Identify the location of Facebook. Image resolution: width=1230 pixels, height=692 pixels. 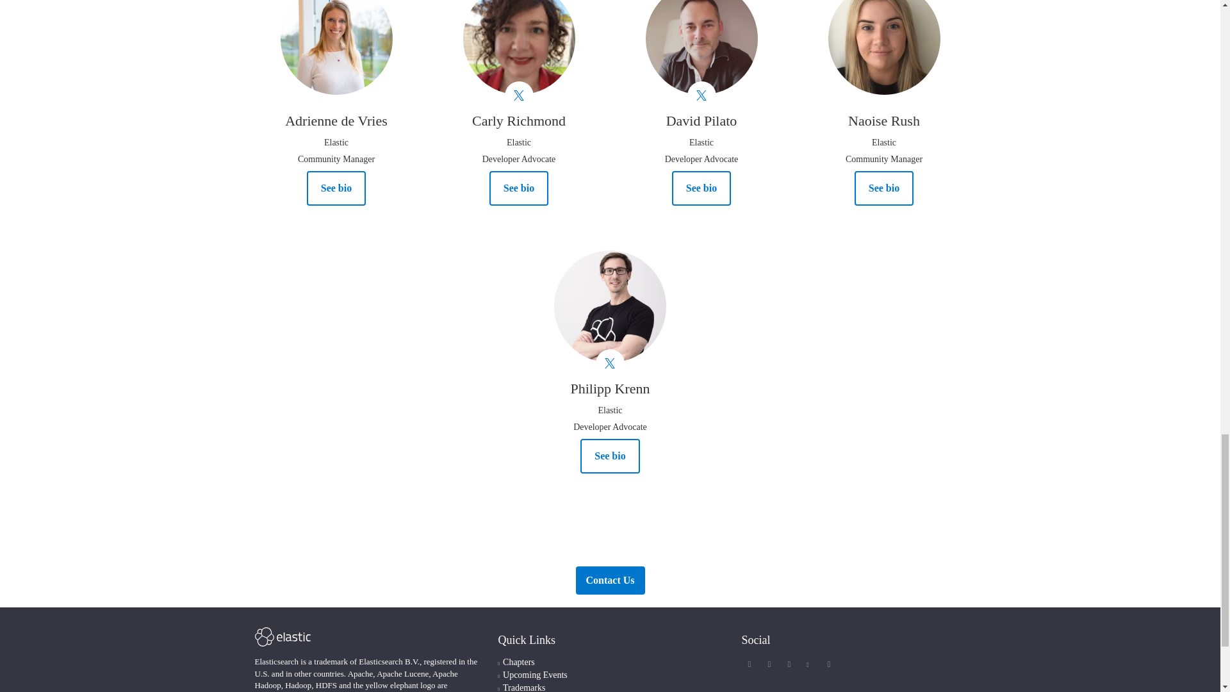
(769, 664).